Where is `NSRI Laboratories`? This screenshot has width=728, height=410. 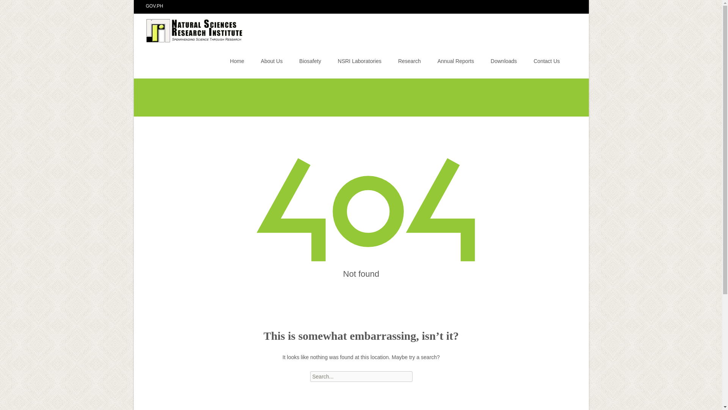
NSRI Laboratories is located at coordinates (359, 61).